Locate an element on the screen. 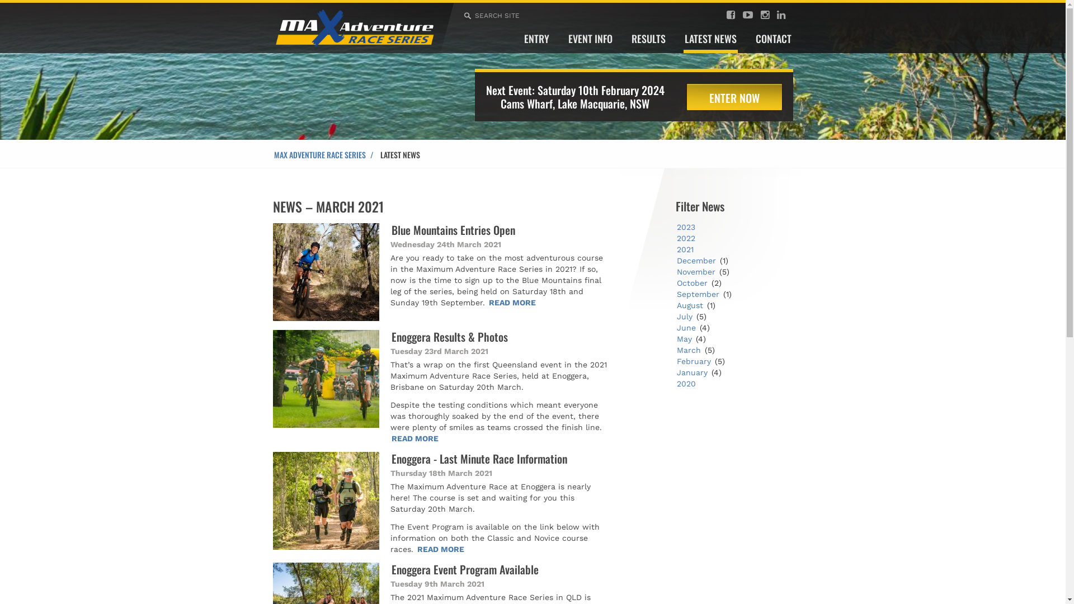 This screenshot has height=604, width=1074. 2021 is located at coordinates (685, 249).